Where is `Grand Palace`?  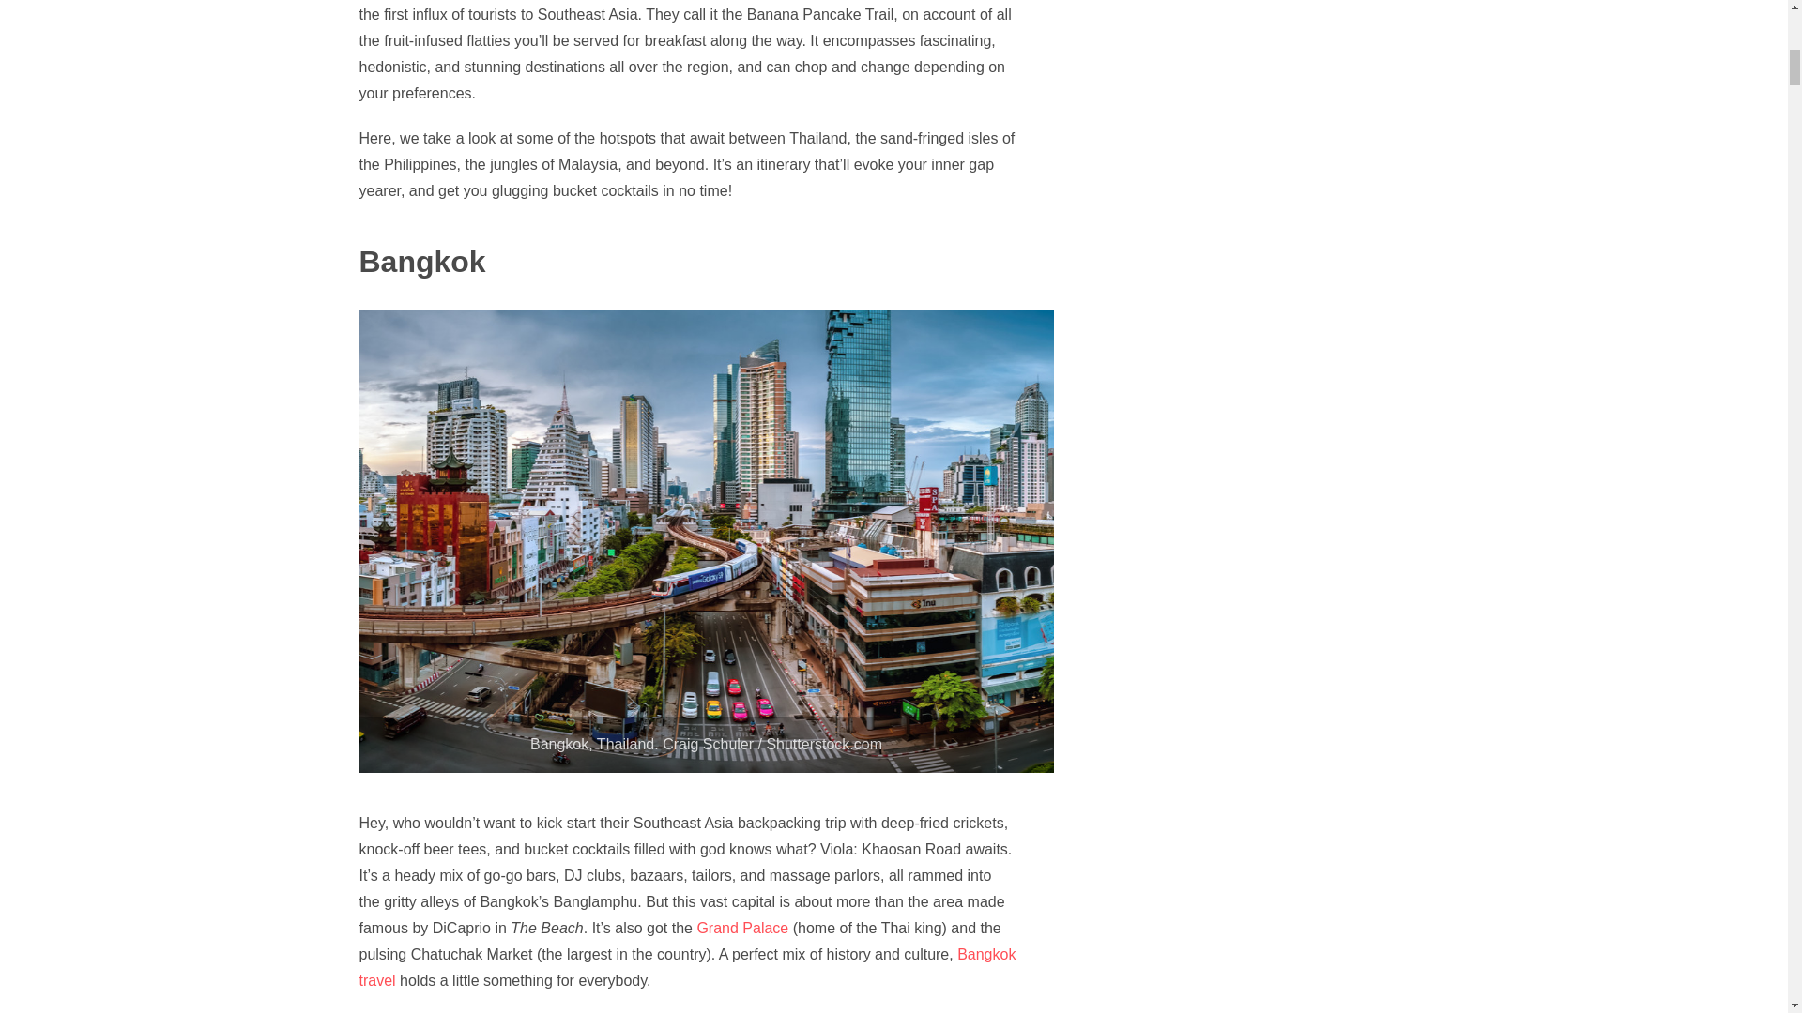
Grand Palace is located at coordinates (740, 927).